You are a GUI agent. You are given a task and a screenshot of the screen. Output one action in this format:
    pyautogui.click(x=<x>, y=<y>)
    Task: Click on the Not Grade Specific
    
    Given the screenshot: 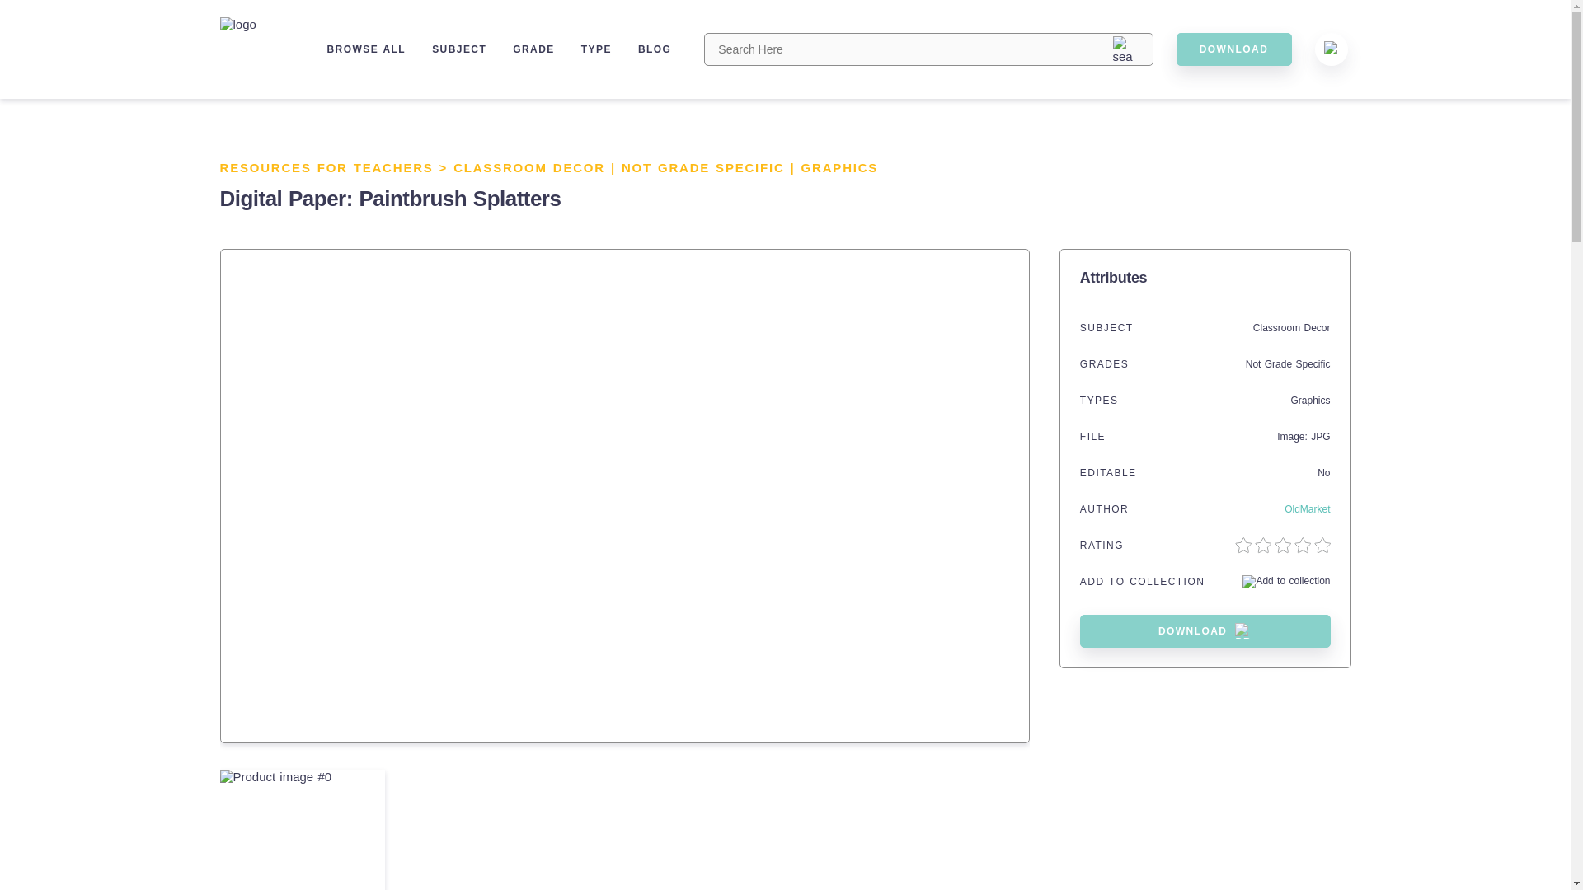 What is the action you would take?
    pyautogui.click(x=1288, y=364)
    